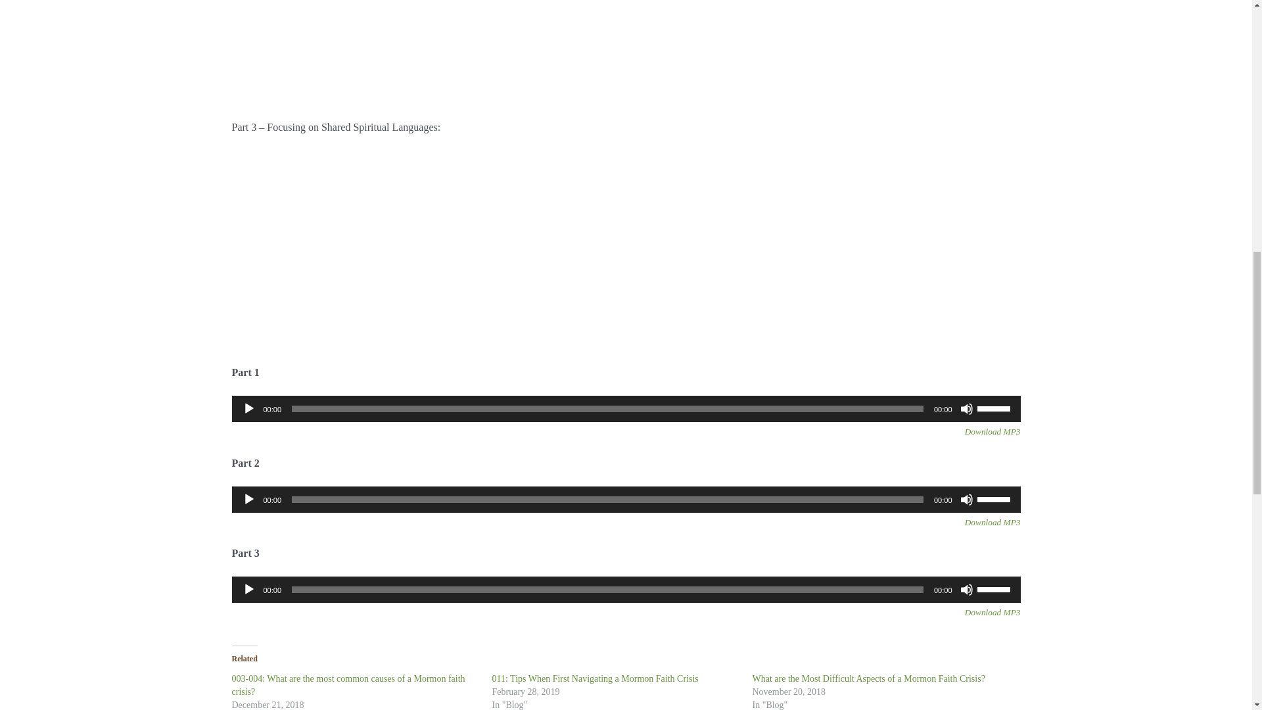  What do you see at coordinates (248, 589) in the screenshot?
I see `Play` at bounding box center [248, 589].